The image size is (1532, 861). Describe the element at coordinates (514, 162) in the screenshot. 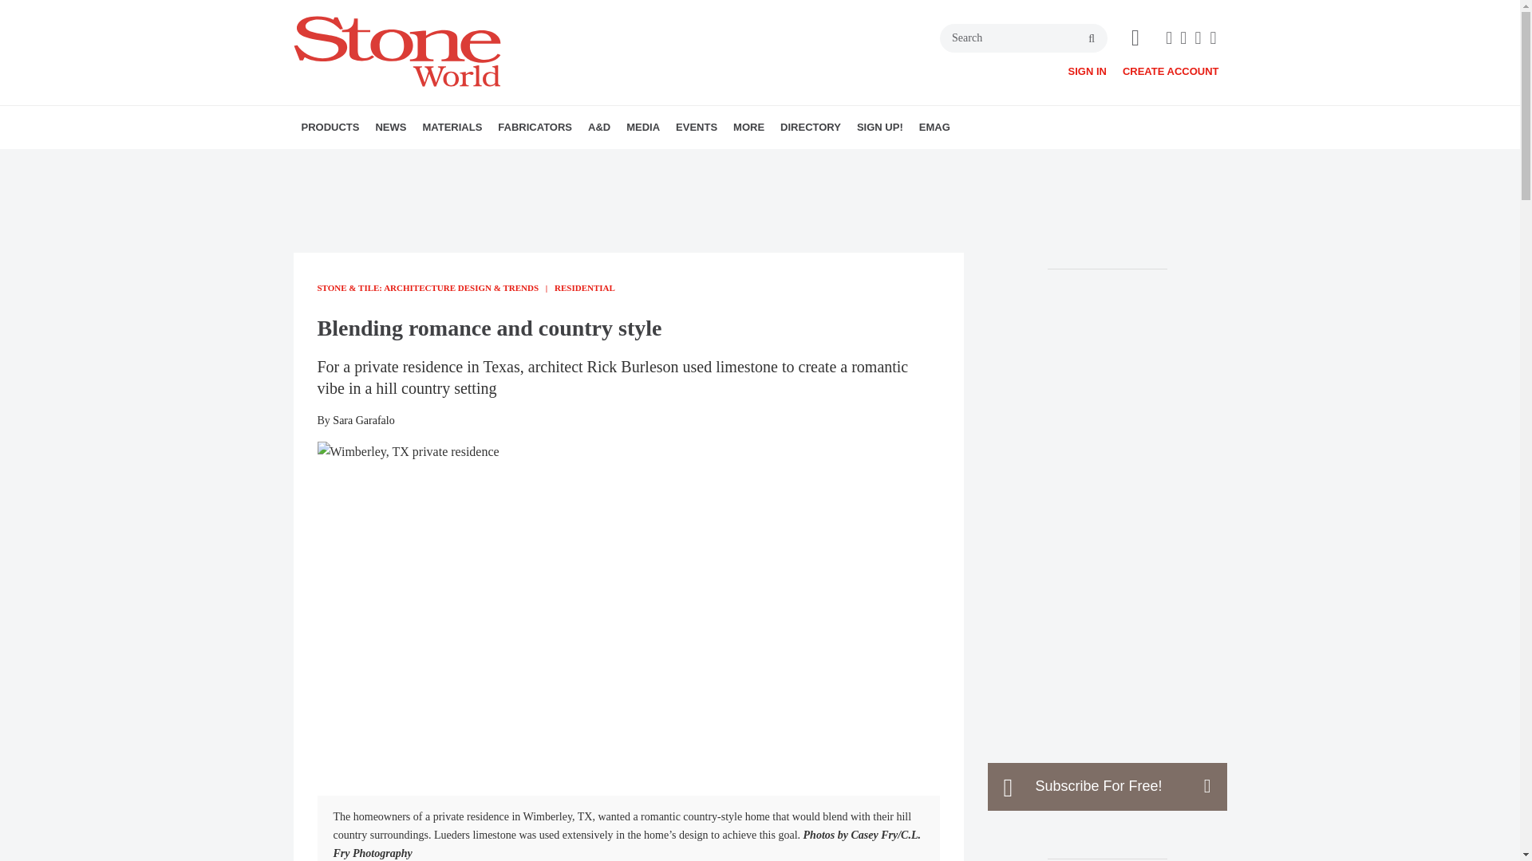

I see `ALTERNATIVE SURFACES` at that location.